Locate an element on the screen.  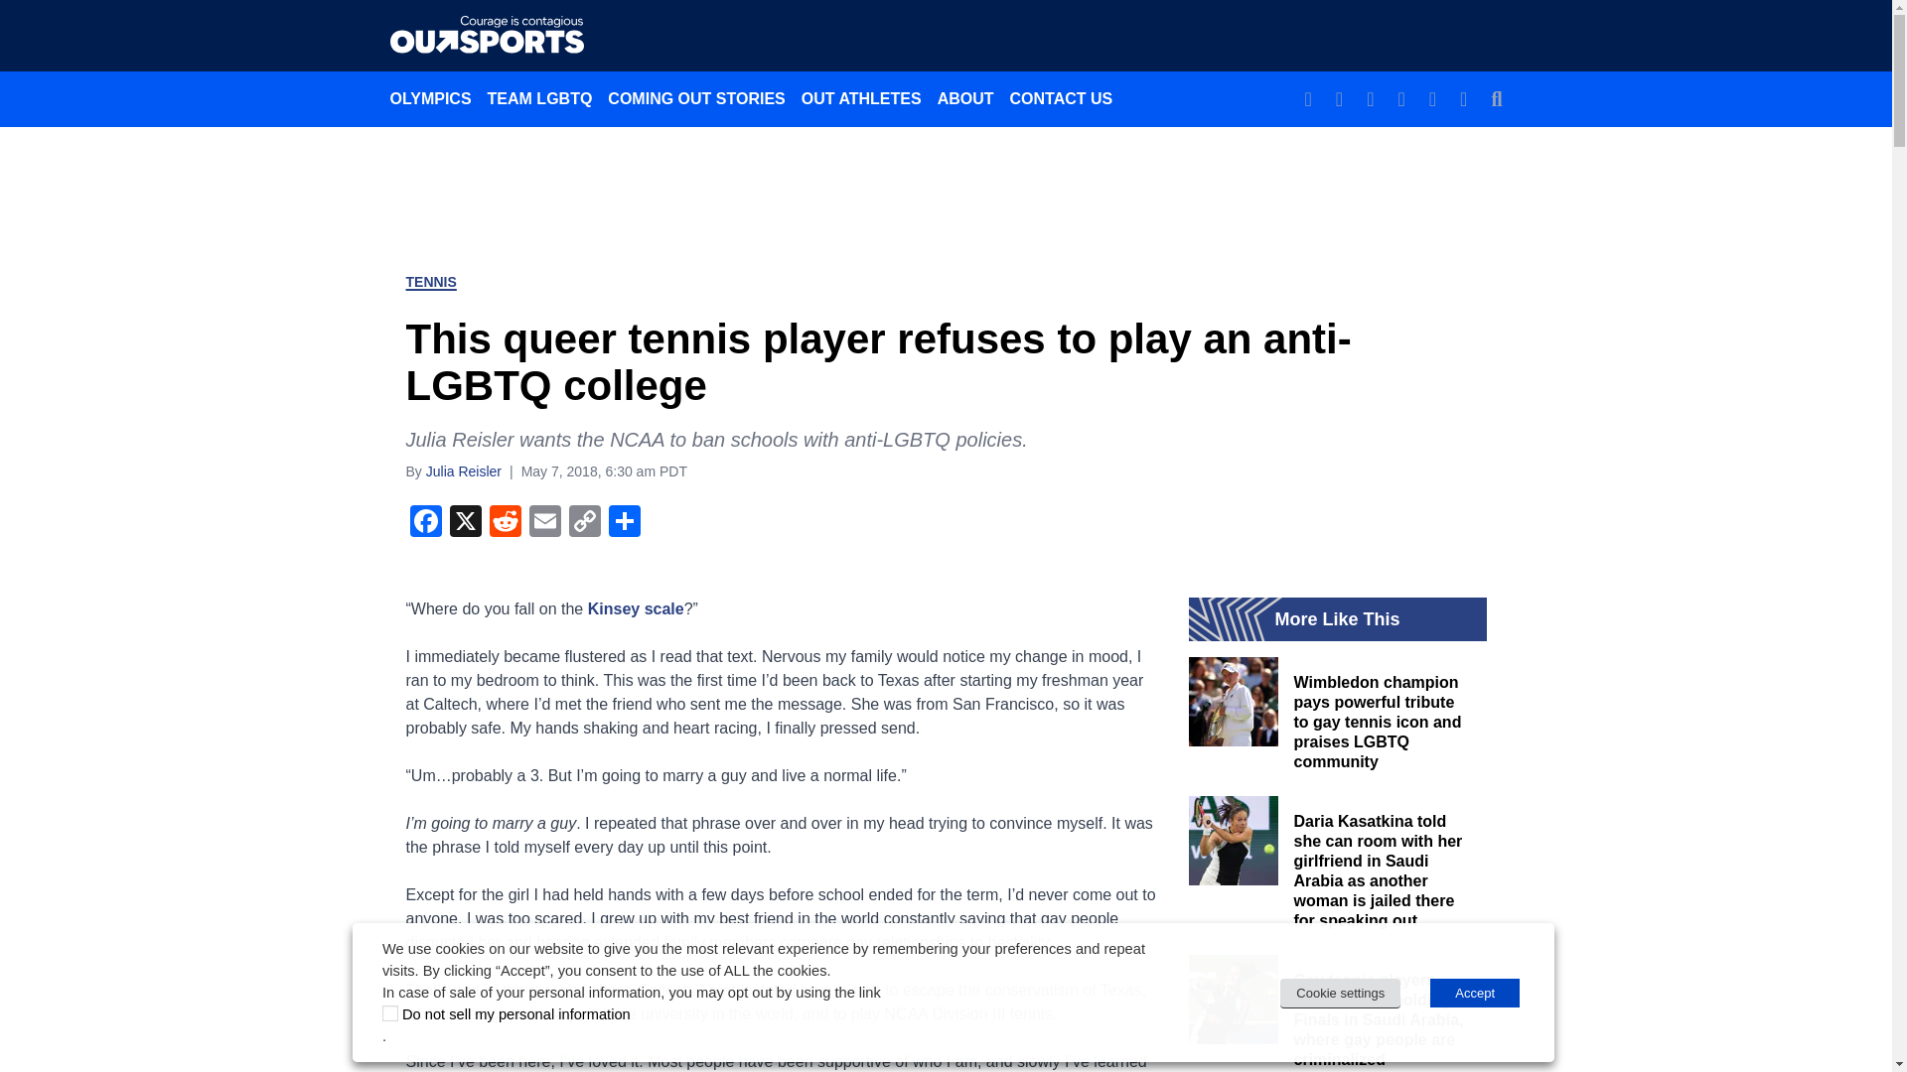
CONTACT US is located at coordinates (1061, 98).